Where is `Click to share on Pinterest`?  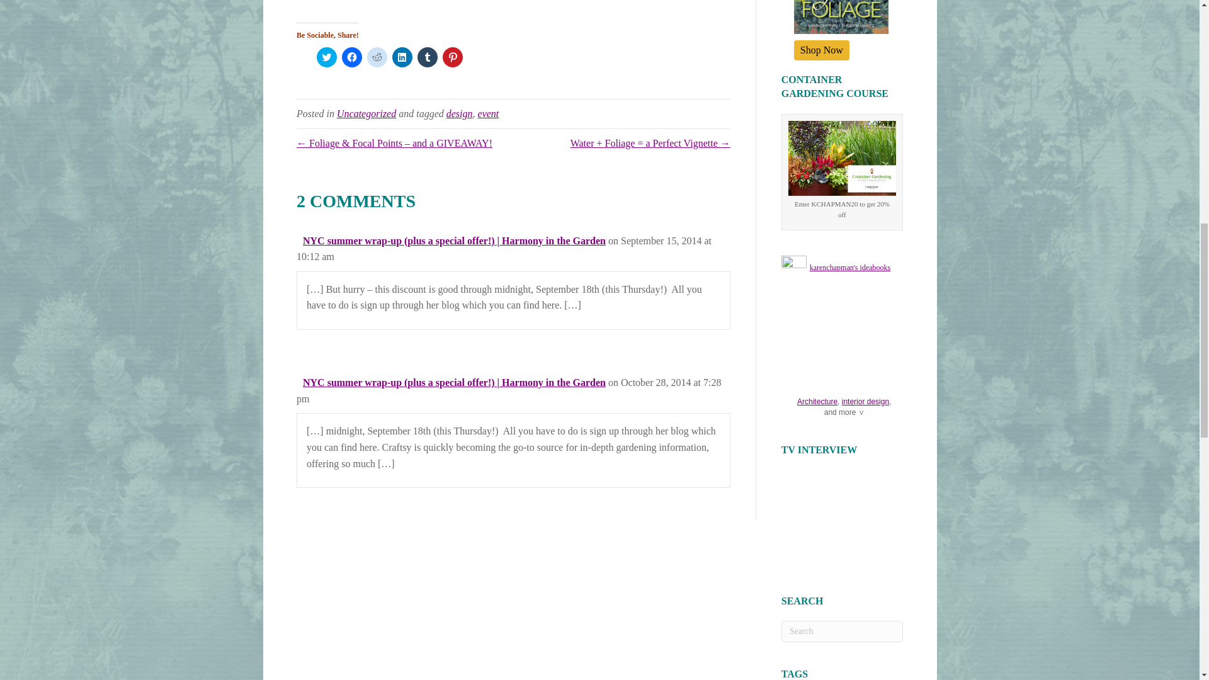
Click to share on Pinterest is located at coordinates (452, 57).